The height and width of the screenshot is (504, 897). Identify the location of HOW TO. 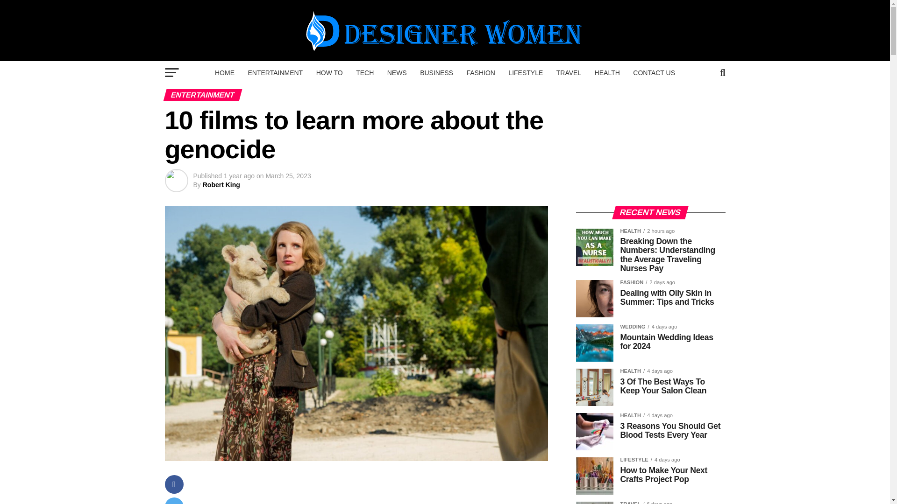
(329, 73).